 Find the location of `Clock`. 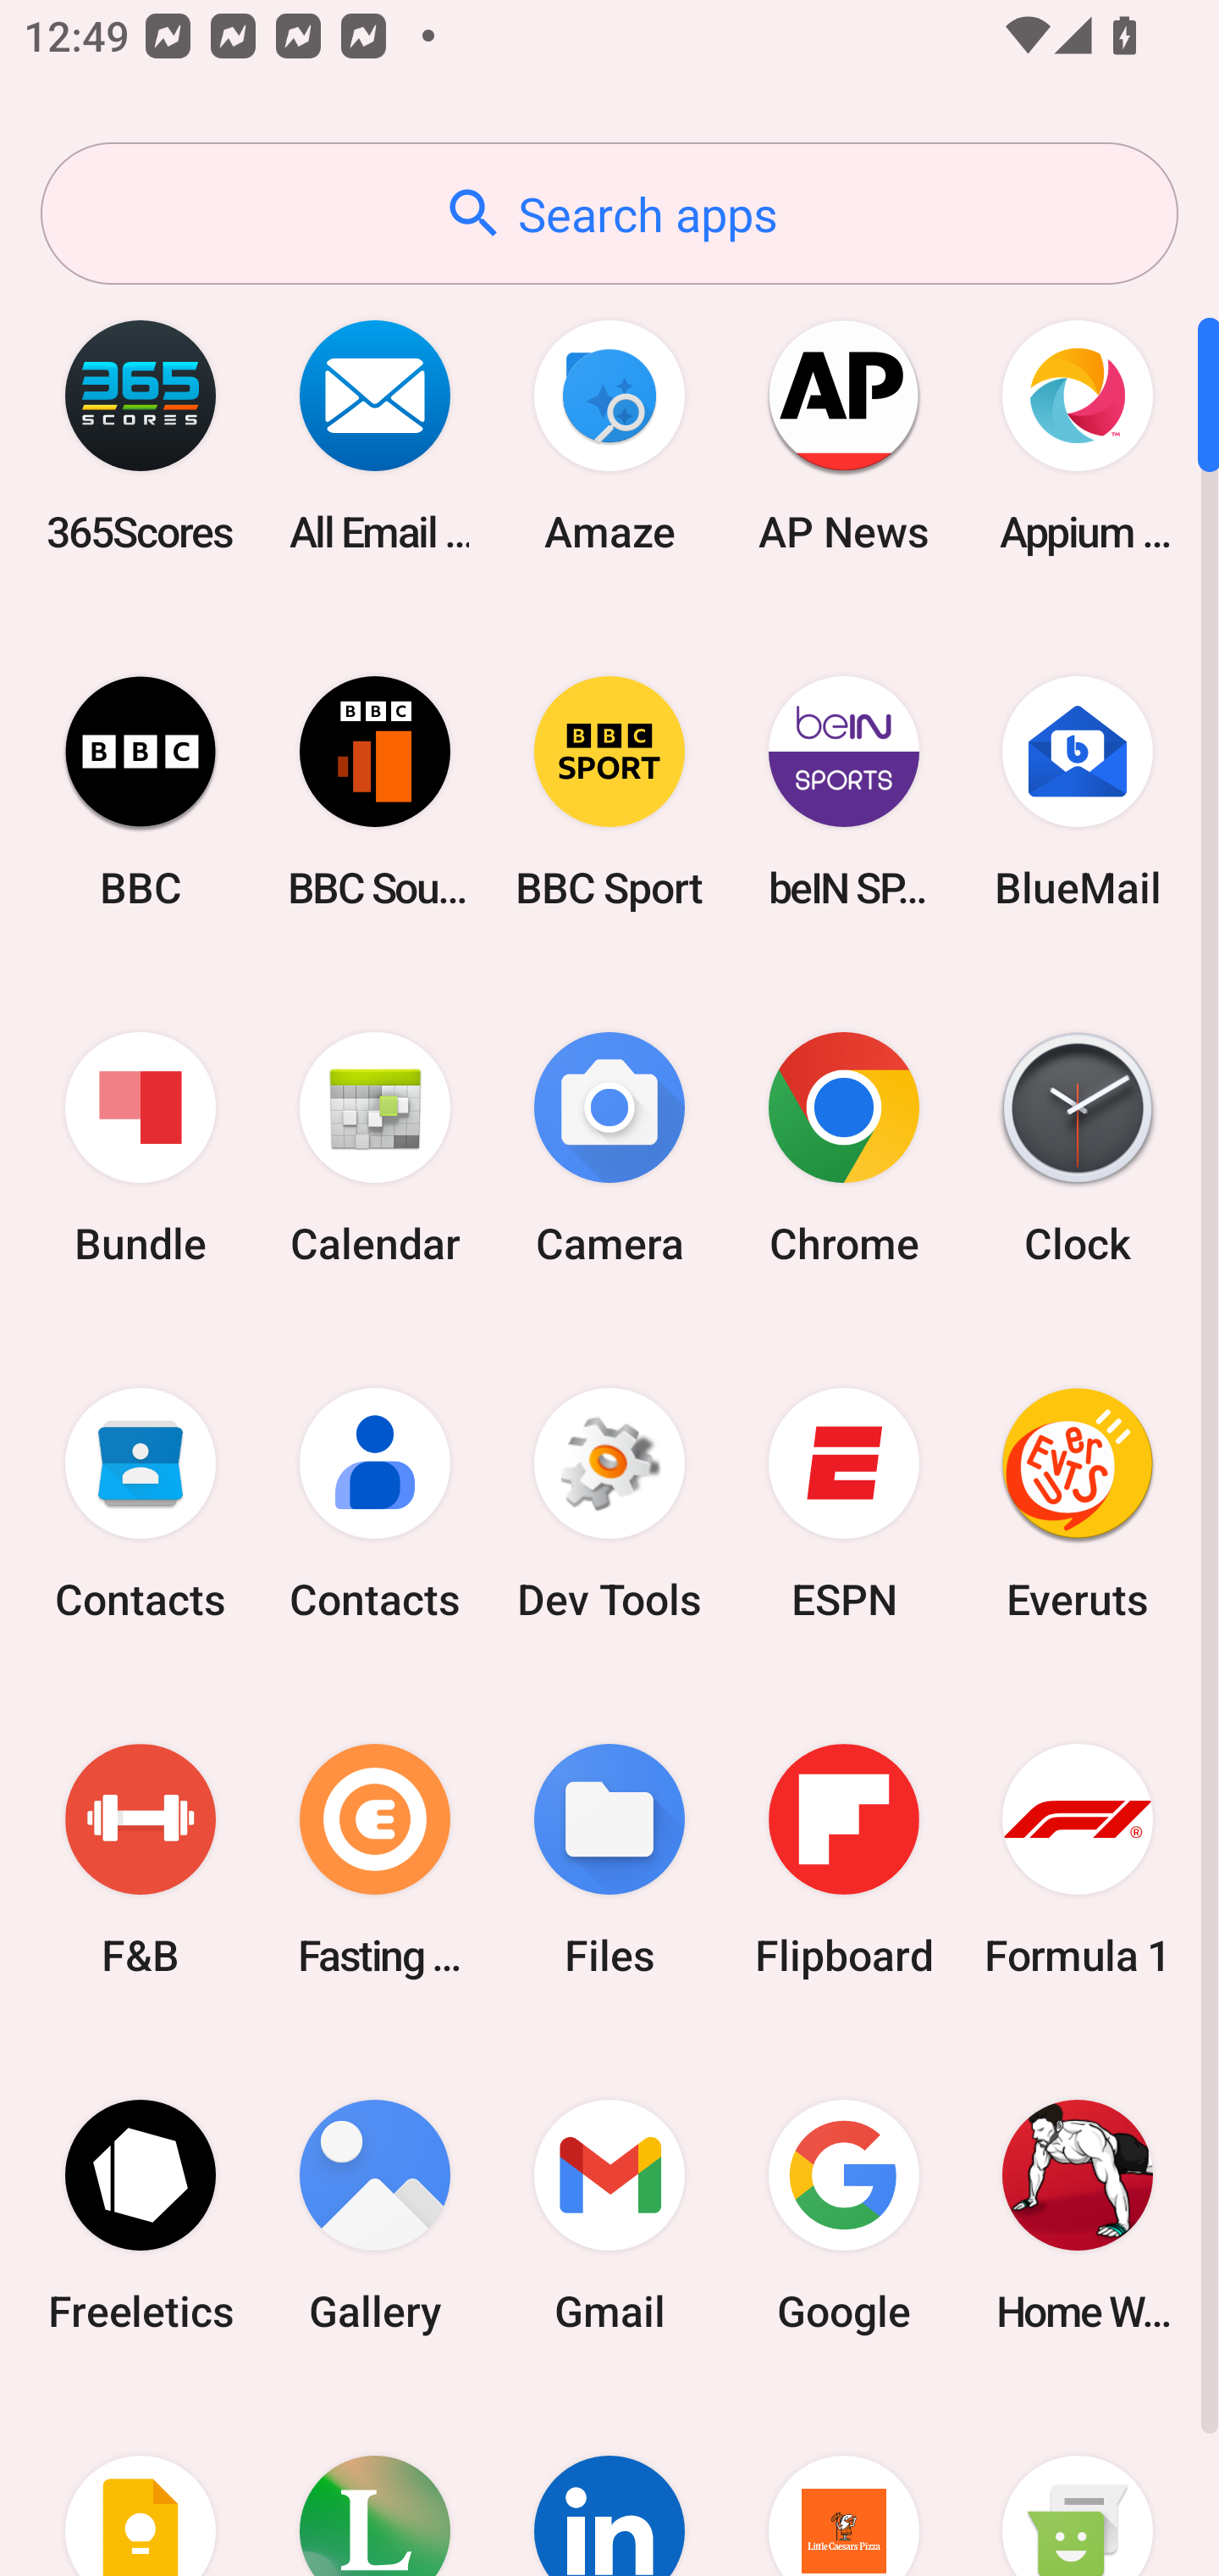

Clock is located at coordinates (1078, 1149).